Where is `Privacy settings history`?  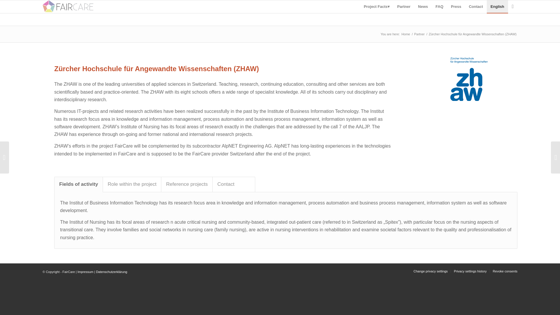 Privacy settings history is located at coordinates (470, 271).